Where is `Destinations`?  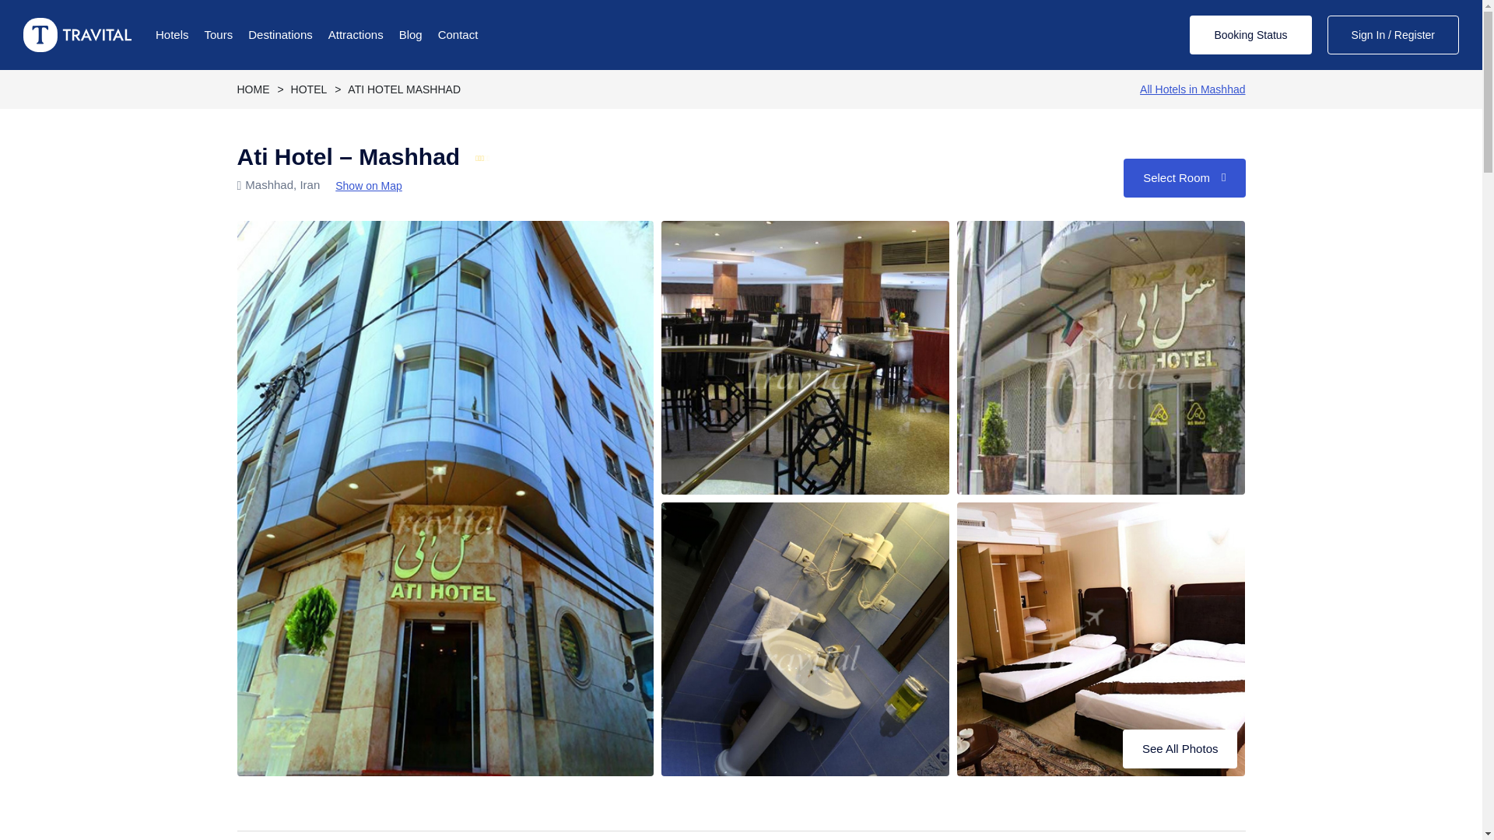 Destinations is located at coordinates (280, 35).